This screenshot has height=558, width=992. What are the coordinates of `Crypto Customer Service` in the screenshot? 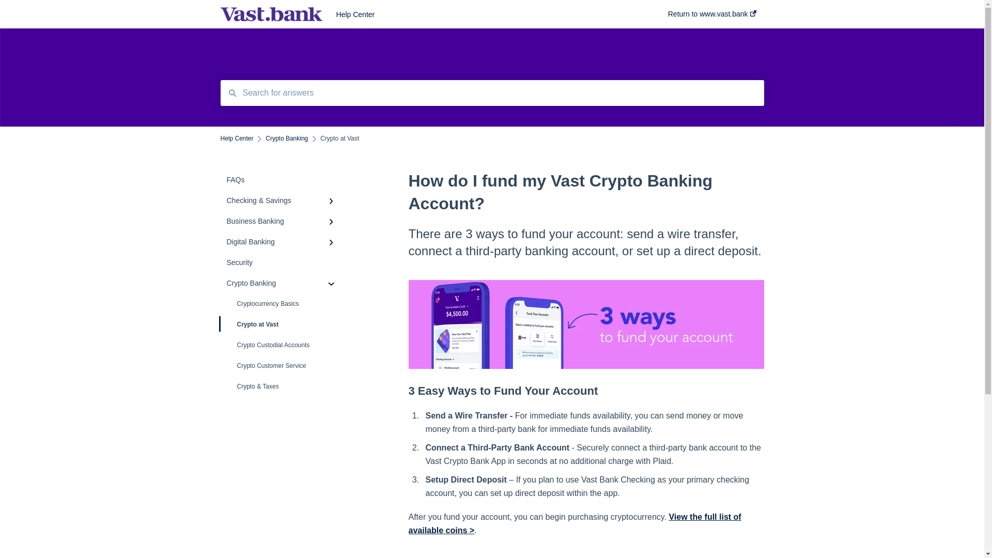 It's located at (282, 366).